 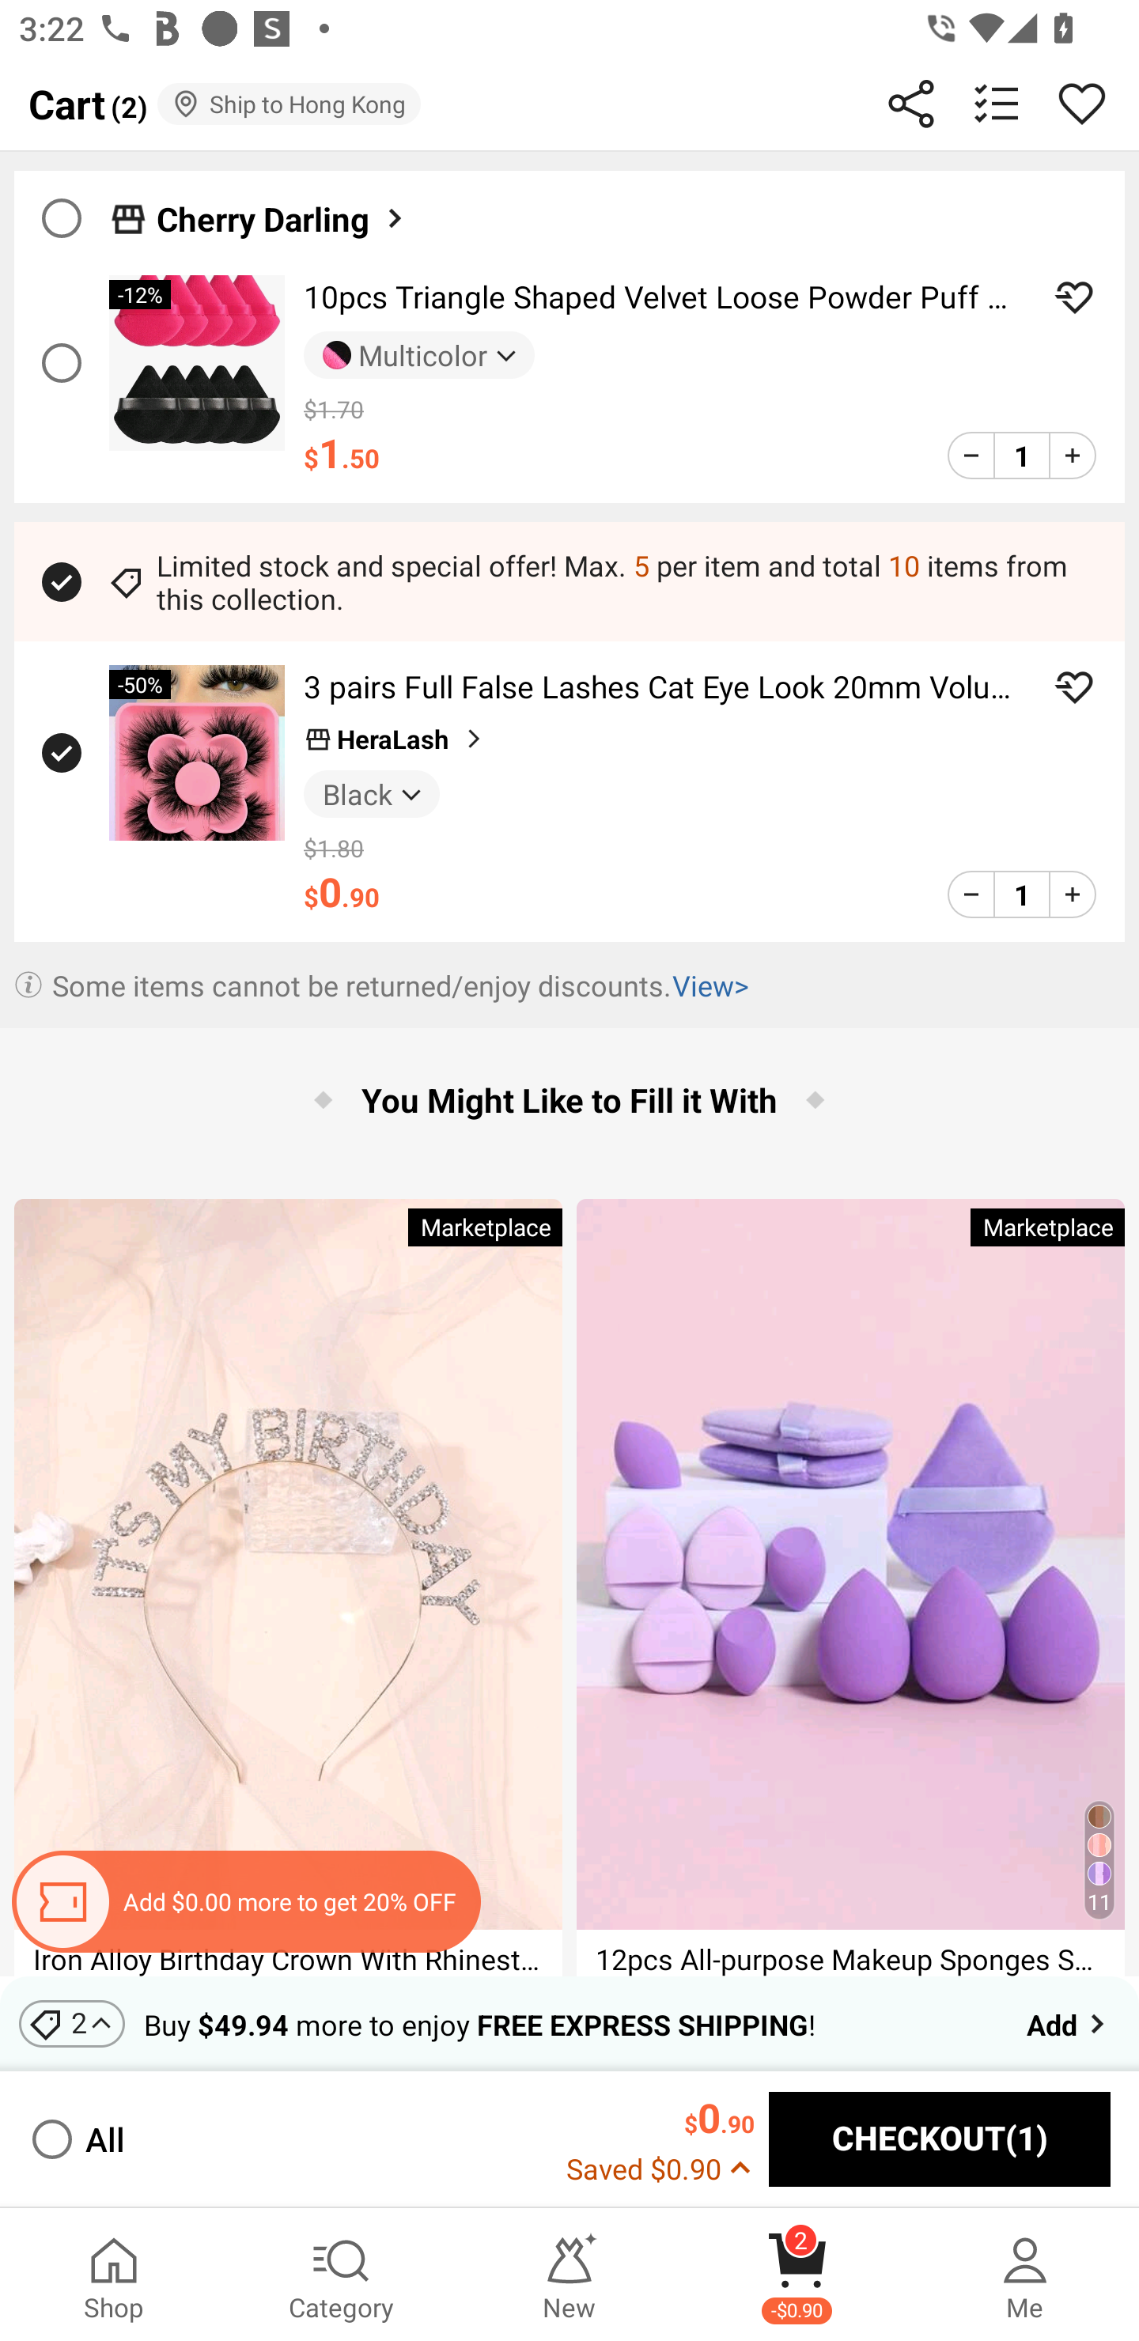 What do you see at coordinates (971, 455) in the screenshot?
I see `product quantity minus 1` at bounding box center [971, 455].